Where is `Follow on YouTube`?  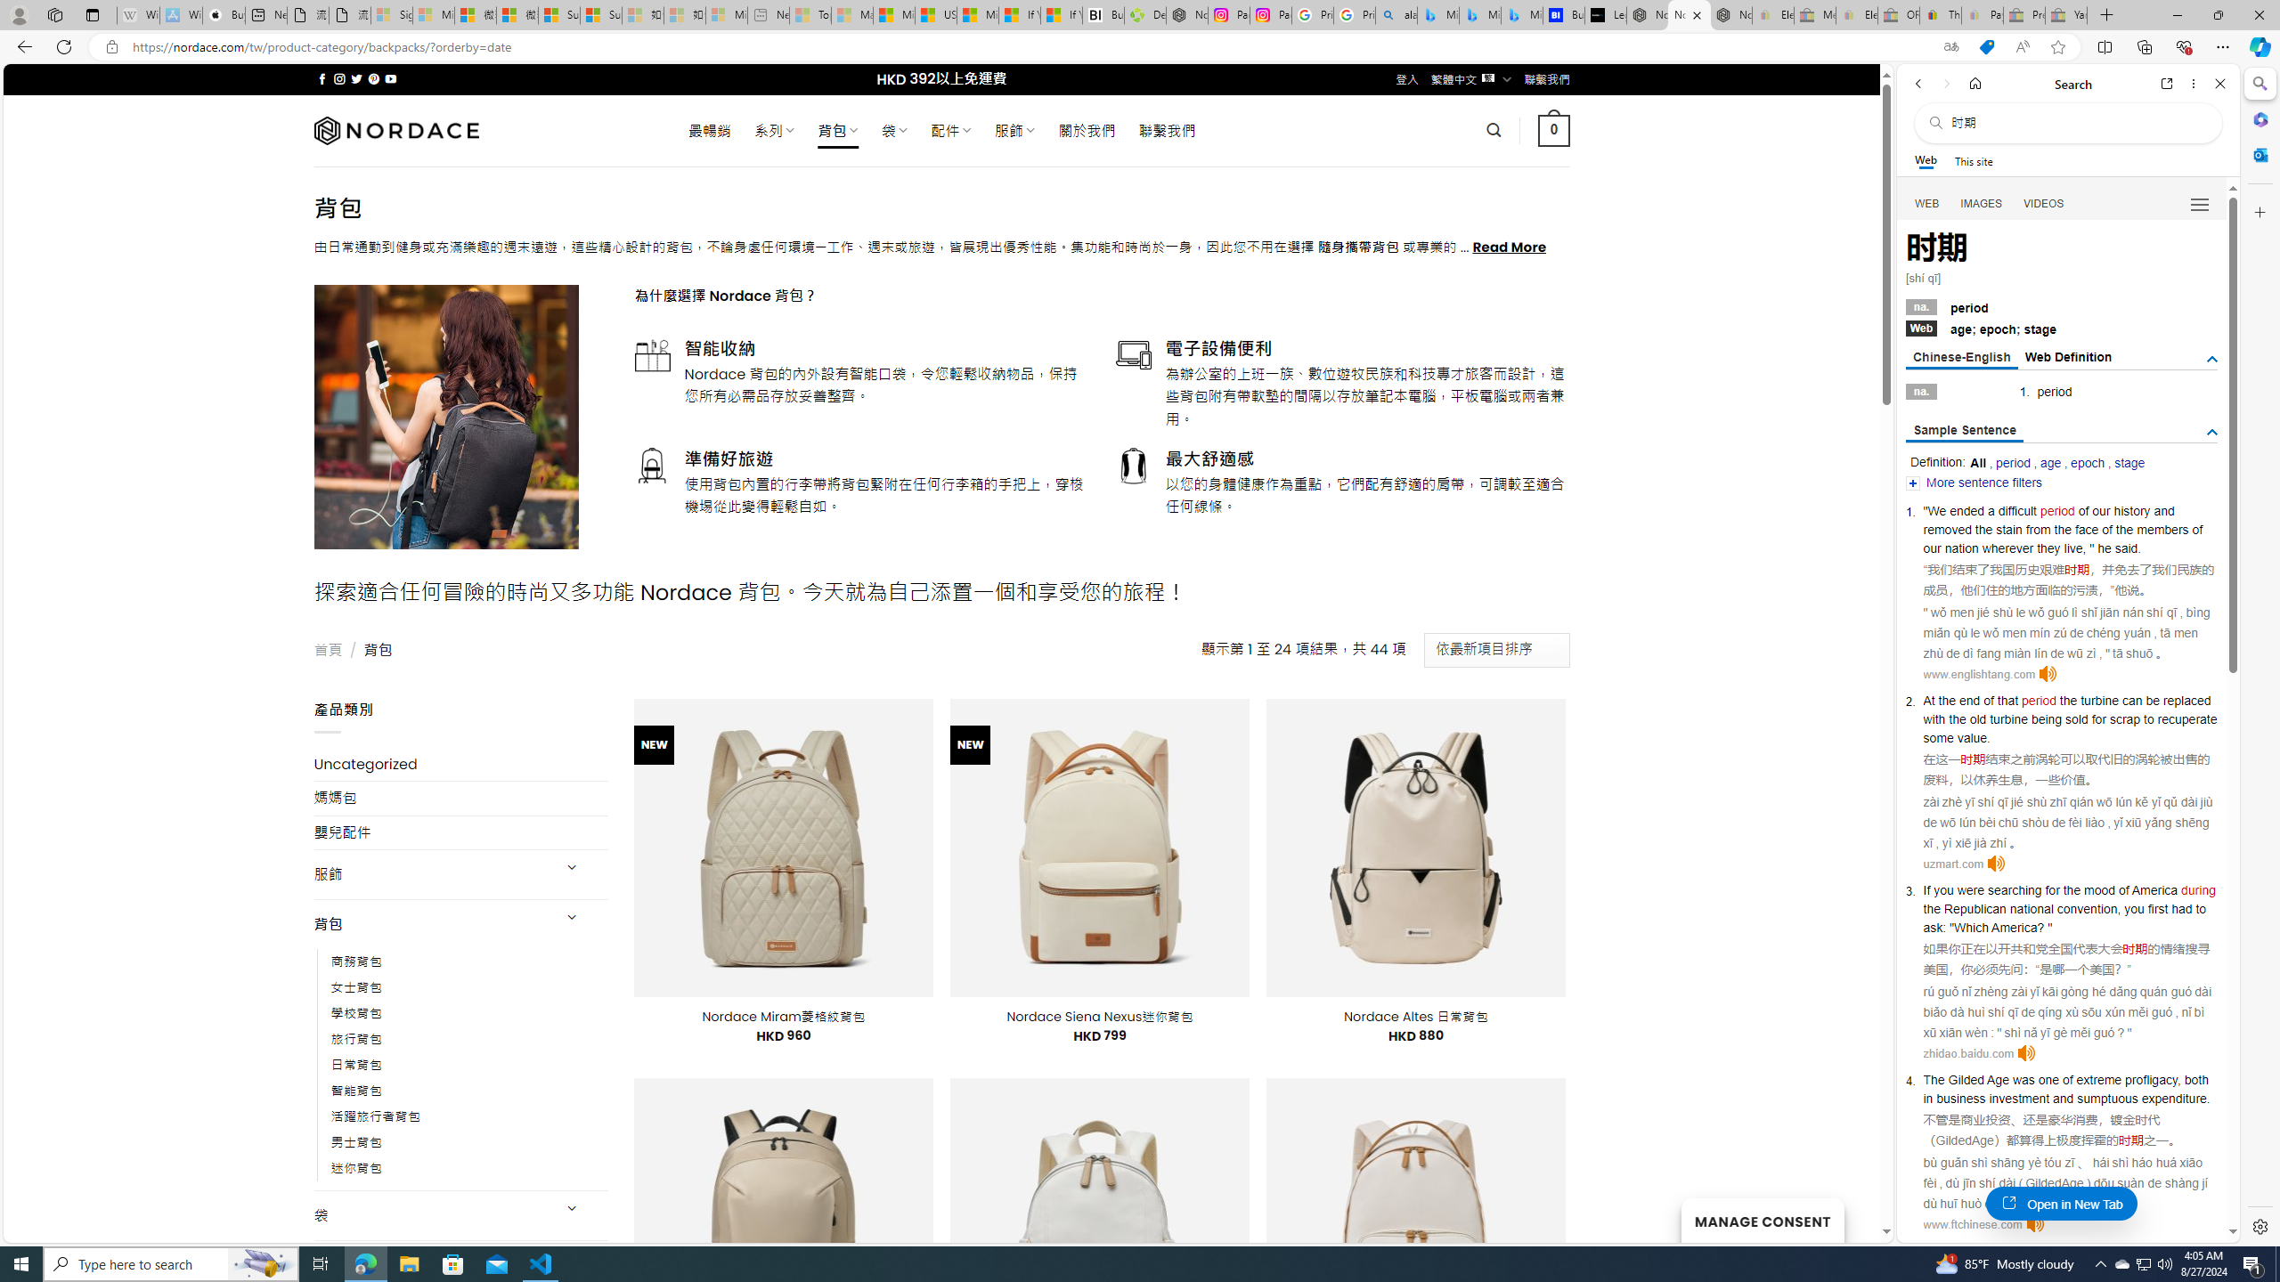
Follow on YouTube is located at coordinates (390, 78).